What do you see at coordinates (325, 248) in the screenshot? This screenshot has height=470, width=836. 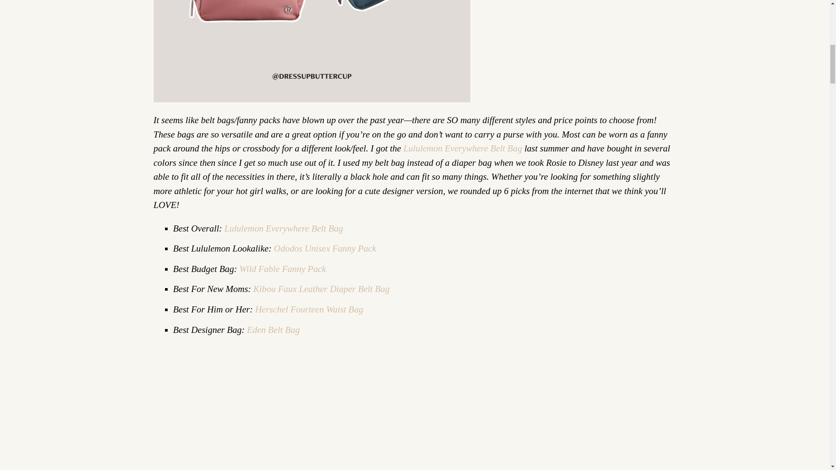 I see `Ododos Unisex Fanny Pack` at bounding box center [325, 248].